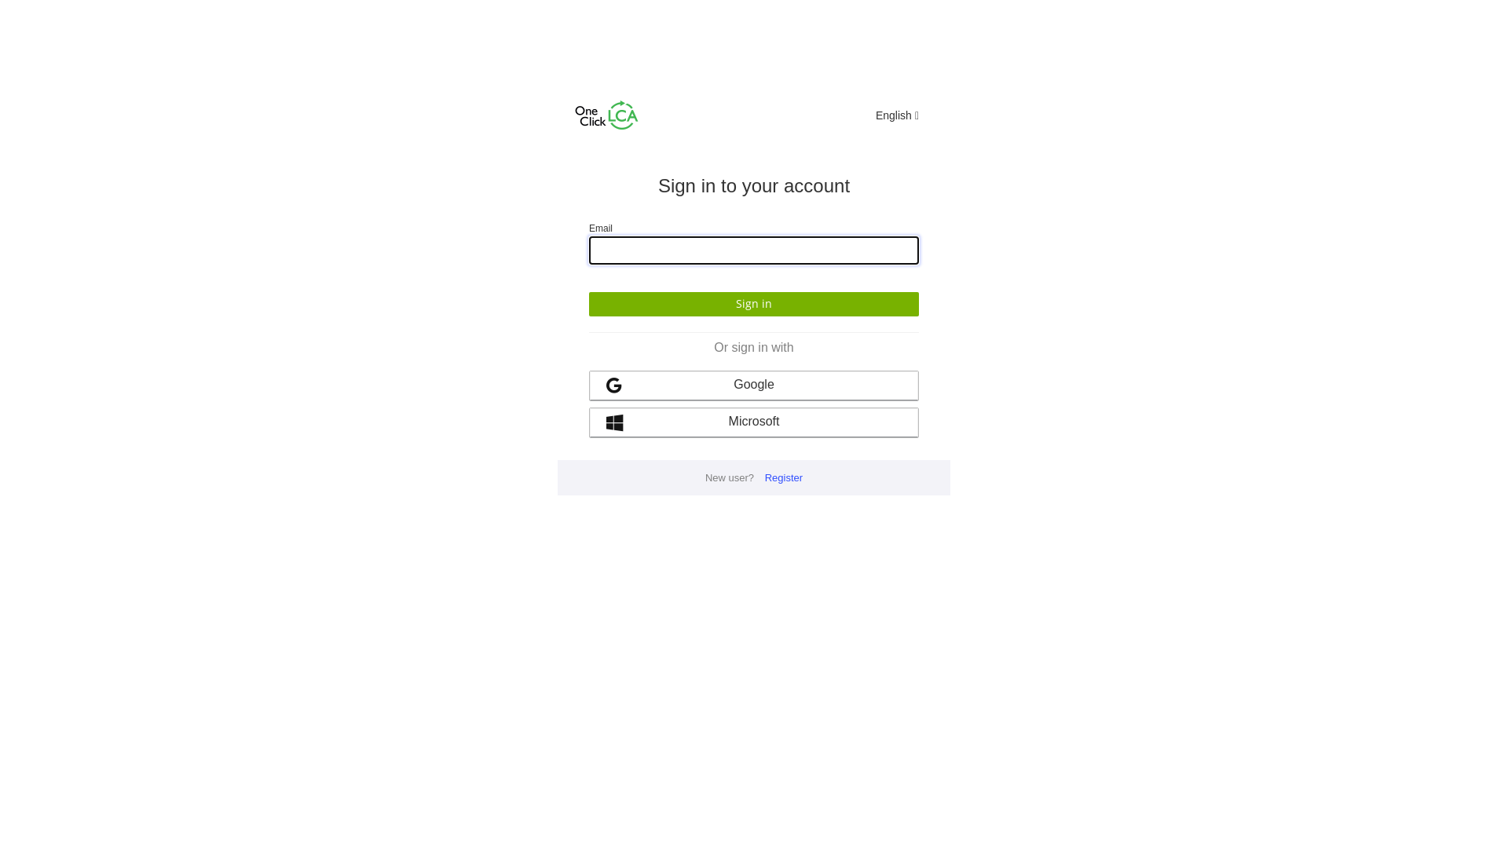 Image resolution: width=1508 pixels, height=848 pixels. Describe the element at coordinates (754, 422) in the screenshot. I see `Microsoft` at that location.